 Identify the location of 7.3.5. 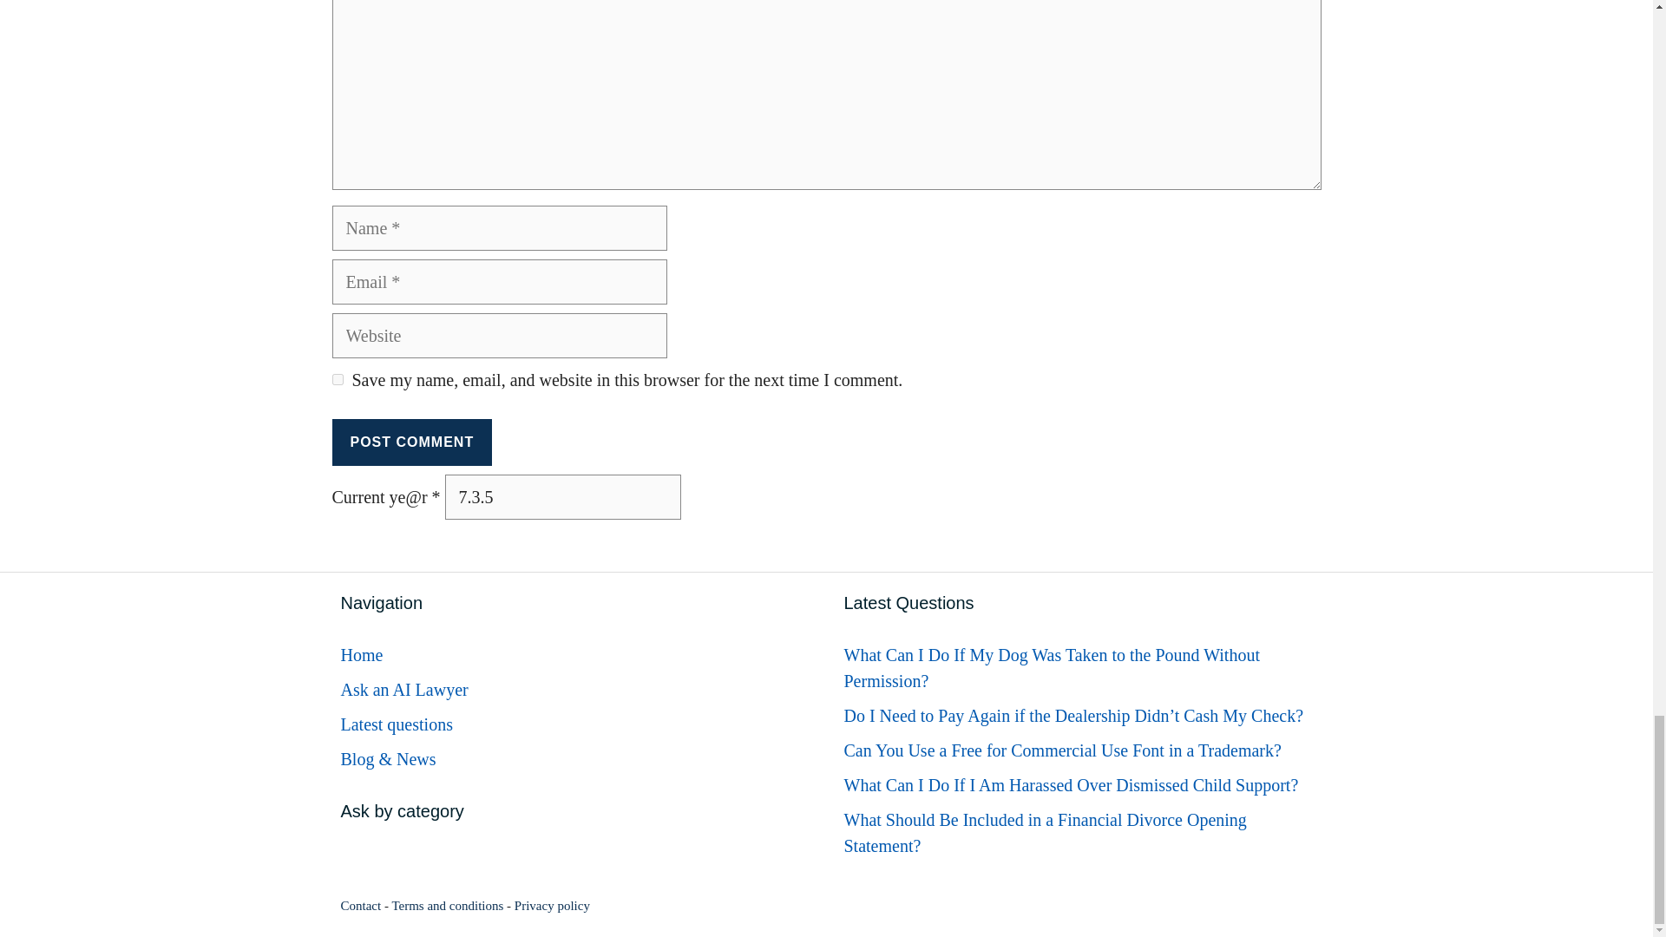
(562, 496).